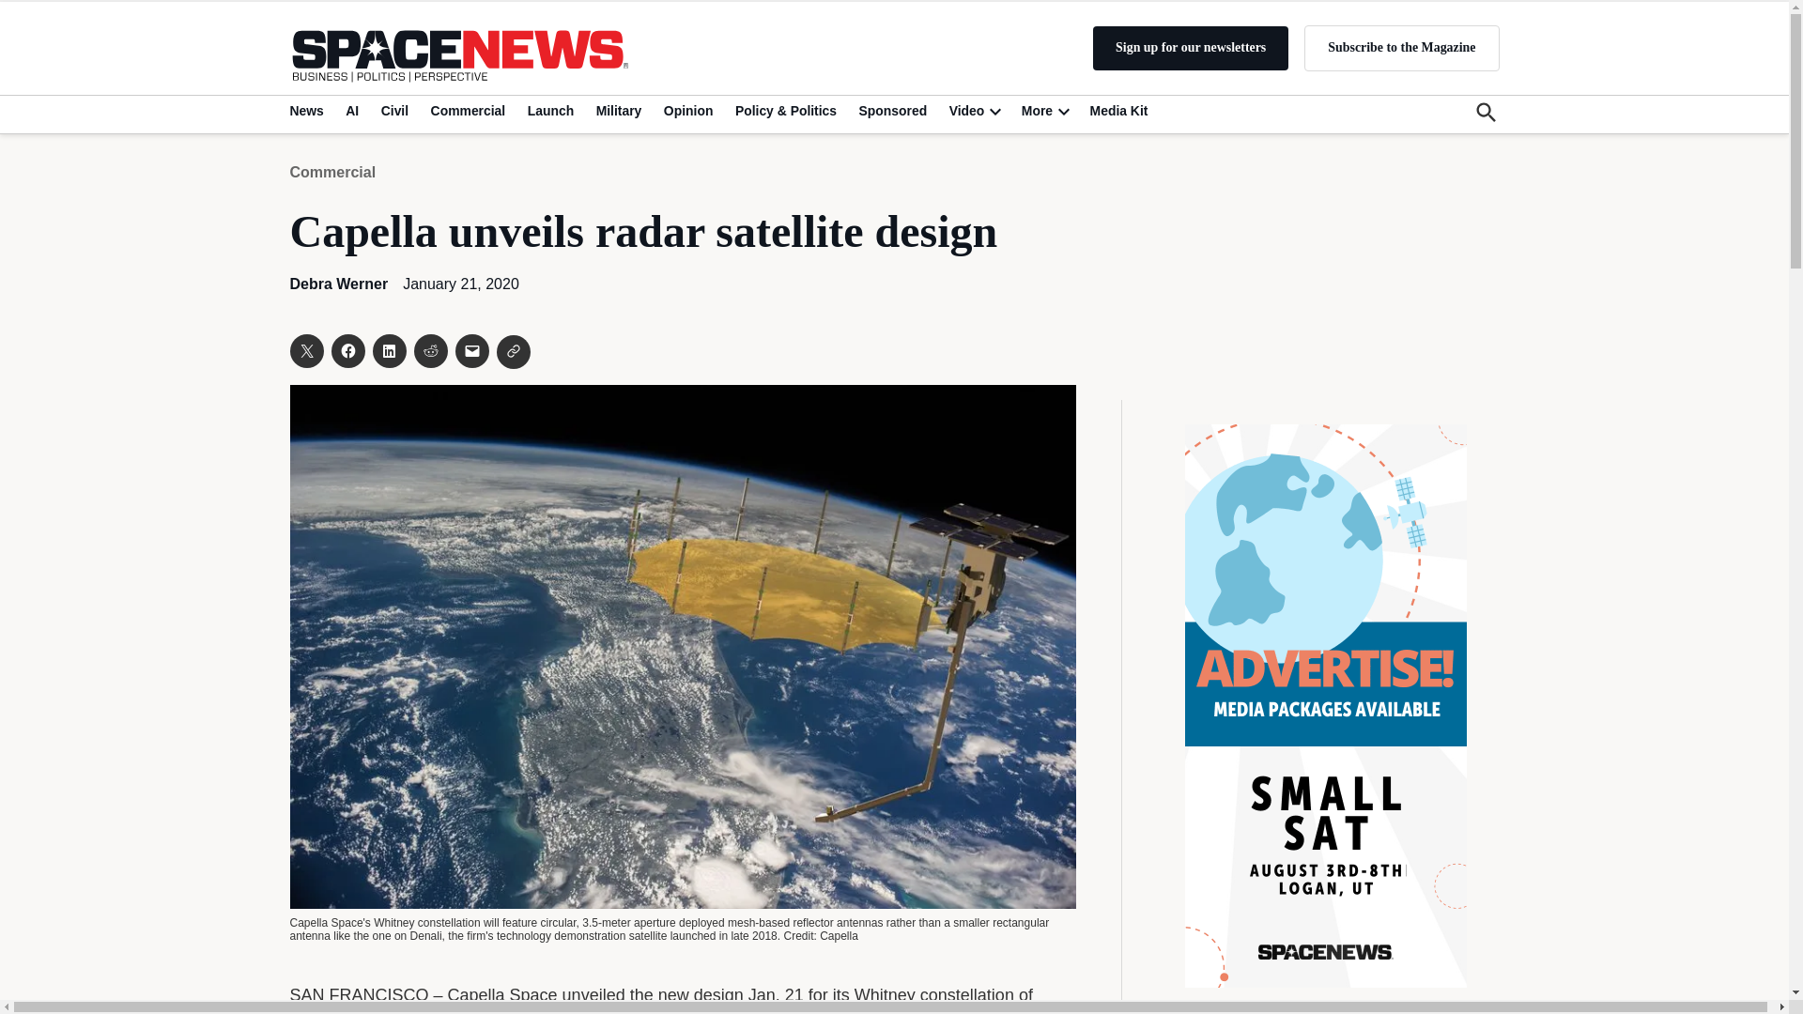  What do you see at coordinates (351, 110) in the screenshot?
I see `AI` at bounding box center [351, 110].